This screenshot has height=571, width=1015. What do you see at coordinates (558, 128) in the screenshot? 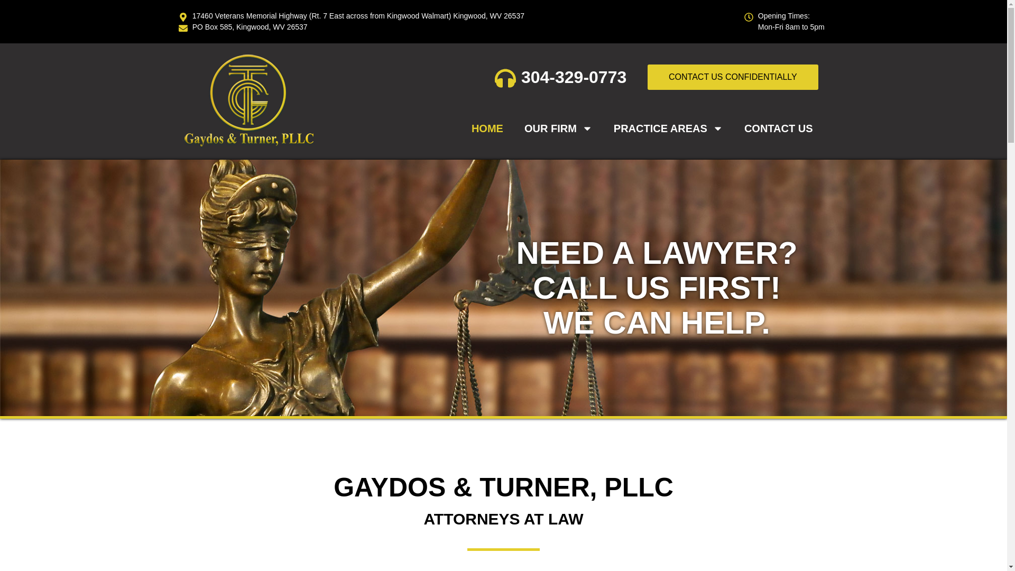
I see `OUR FIRM` at bounding box center [558, 128].